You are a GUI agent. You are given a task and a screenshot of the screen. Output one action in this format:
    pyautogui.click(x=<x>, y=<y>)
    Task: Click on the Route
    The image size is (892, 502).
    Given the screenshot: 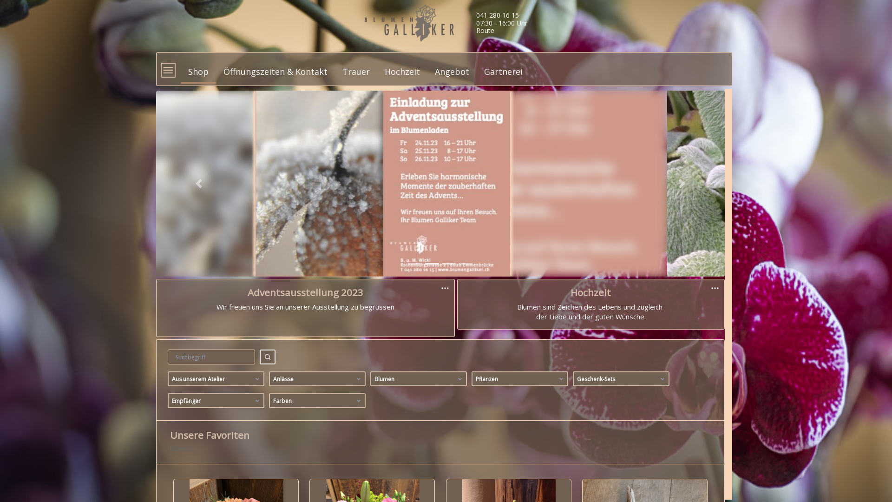 What is the action you would take?
    pyautogui.click(x=485, y=31)
    